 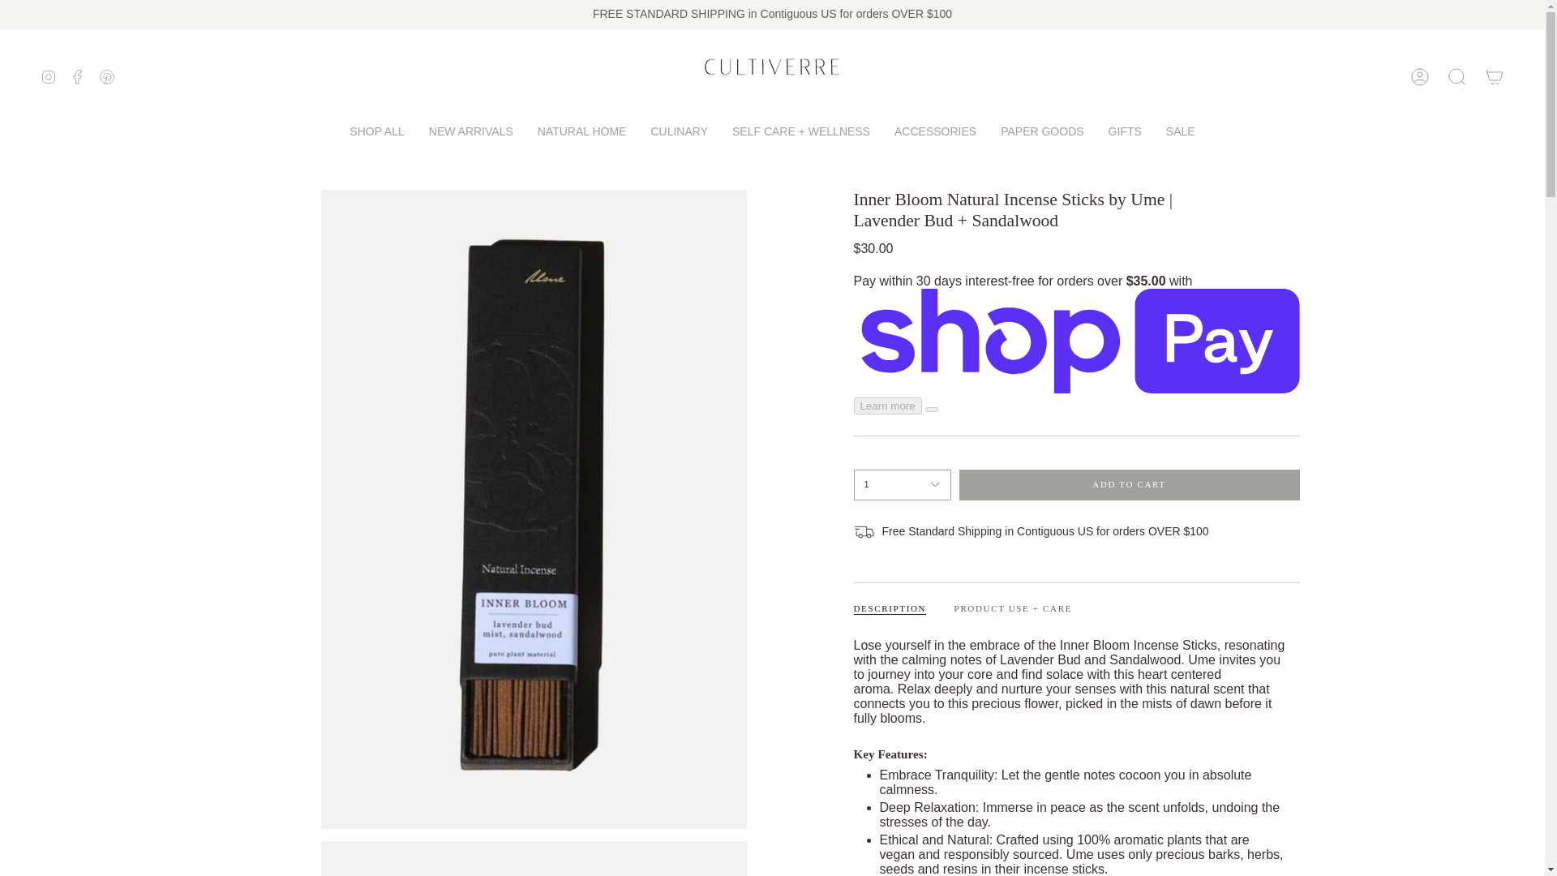 I want to click on Instagram, so click(x=48, y=75).